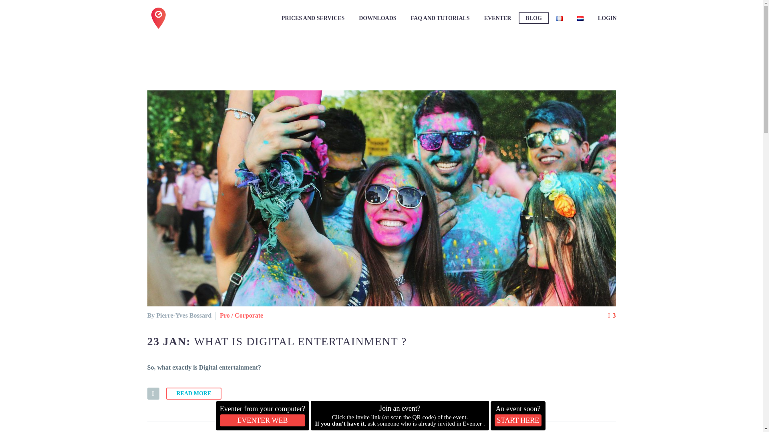 The height and width of the screenshot is (432, 769). Describe the element at coordinates (277, 342) in the screenshot. I see `23 JAN: WHAT IS DIGITAL ENTERTAINMENT ?` at that location.